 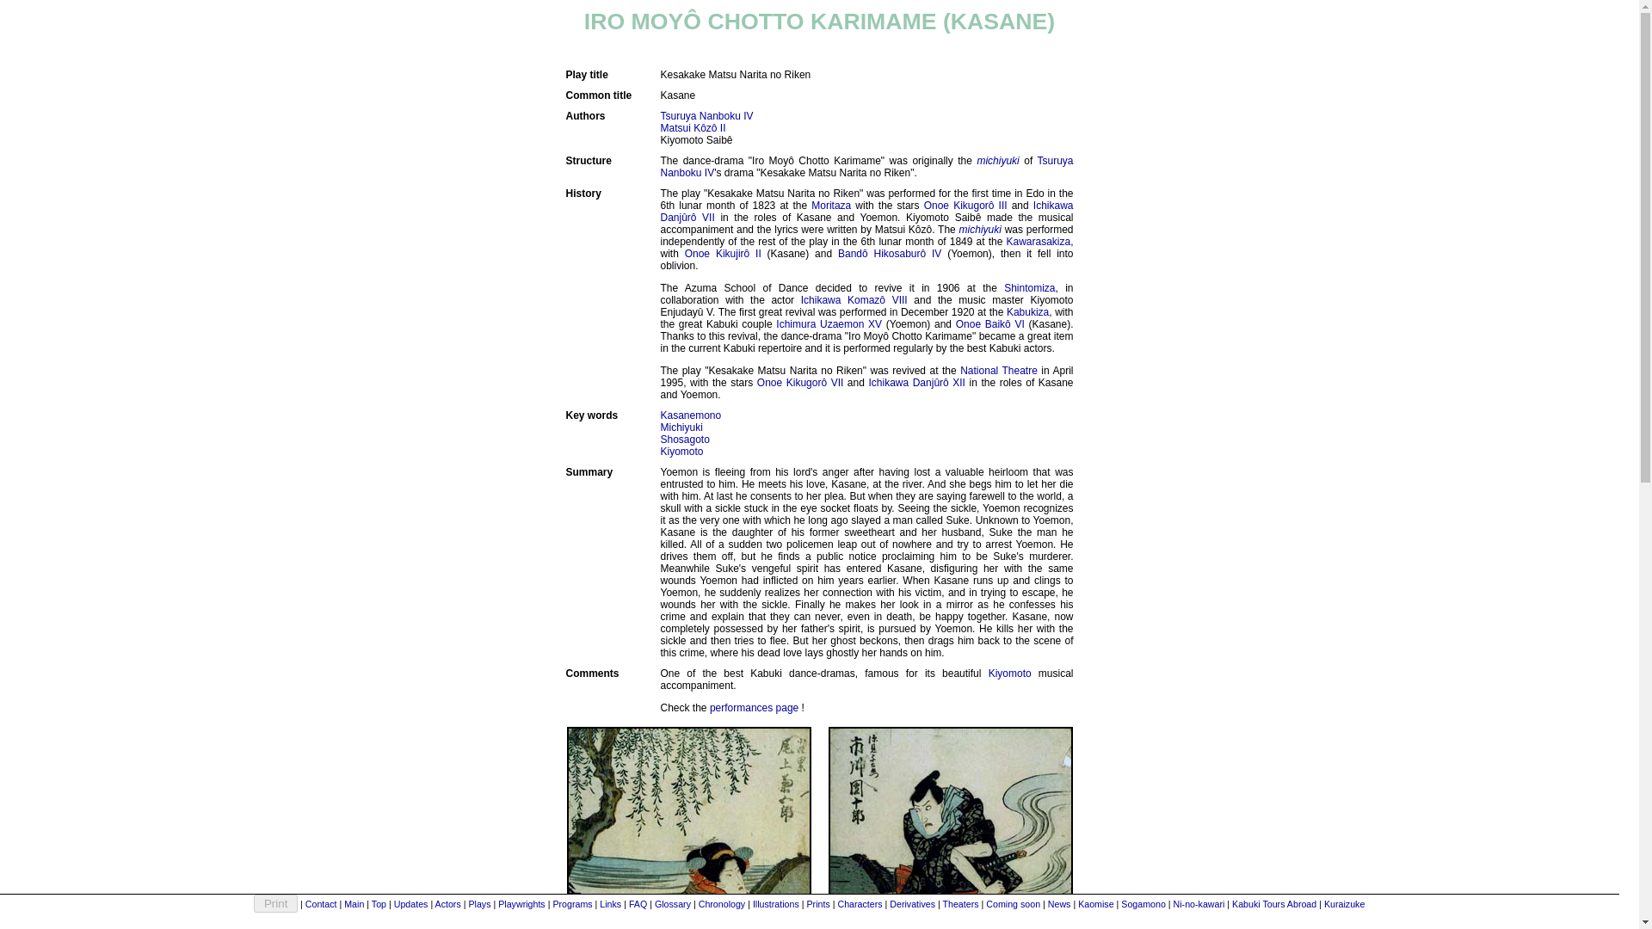 I want to click on Theaters, so click(x=961, y=904).